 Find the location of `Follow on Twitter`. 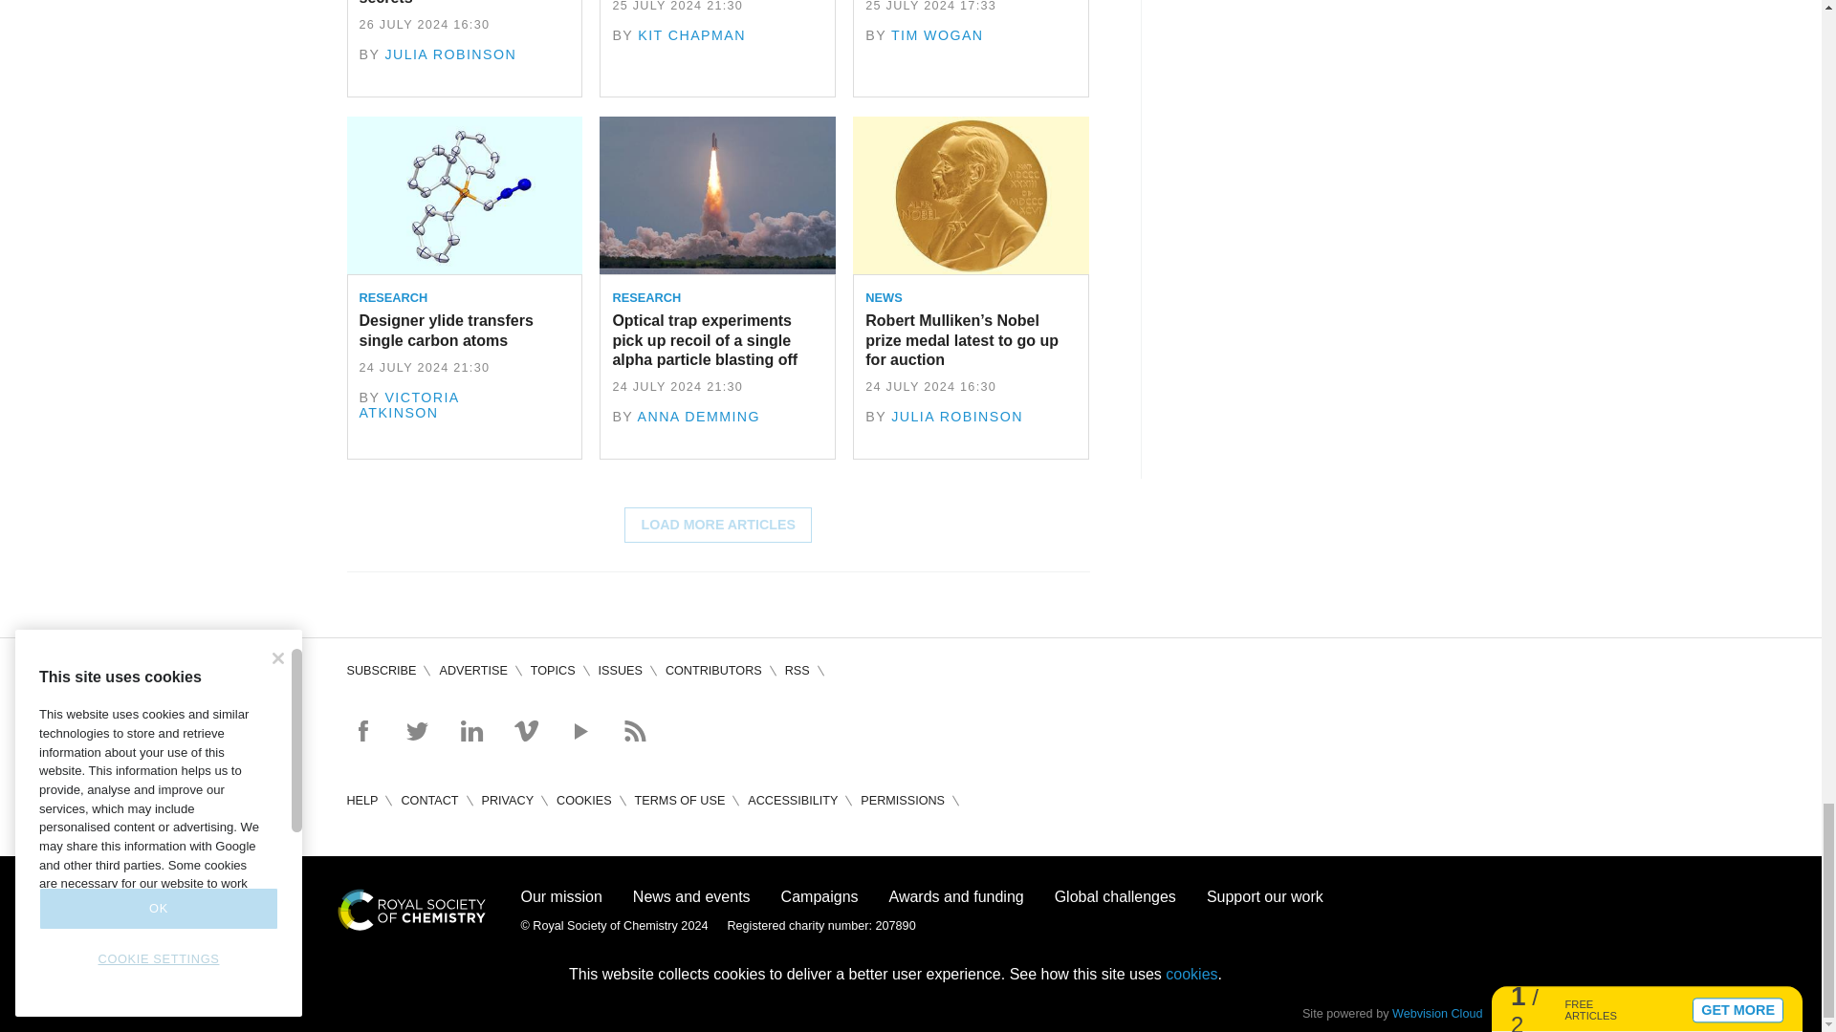

Follow on Twitter is located at coordinates (417, 730).